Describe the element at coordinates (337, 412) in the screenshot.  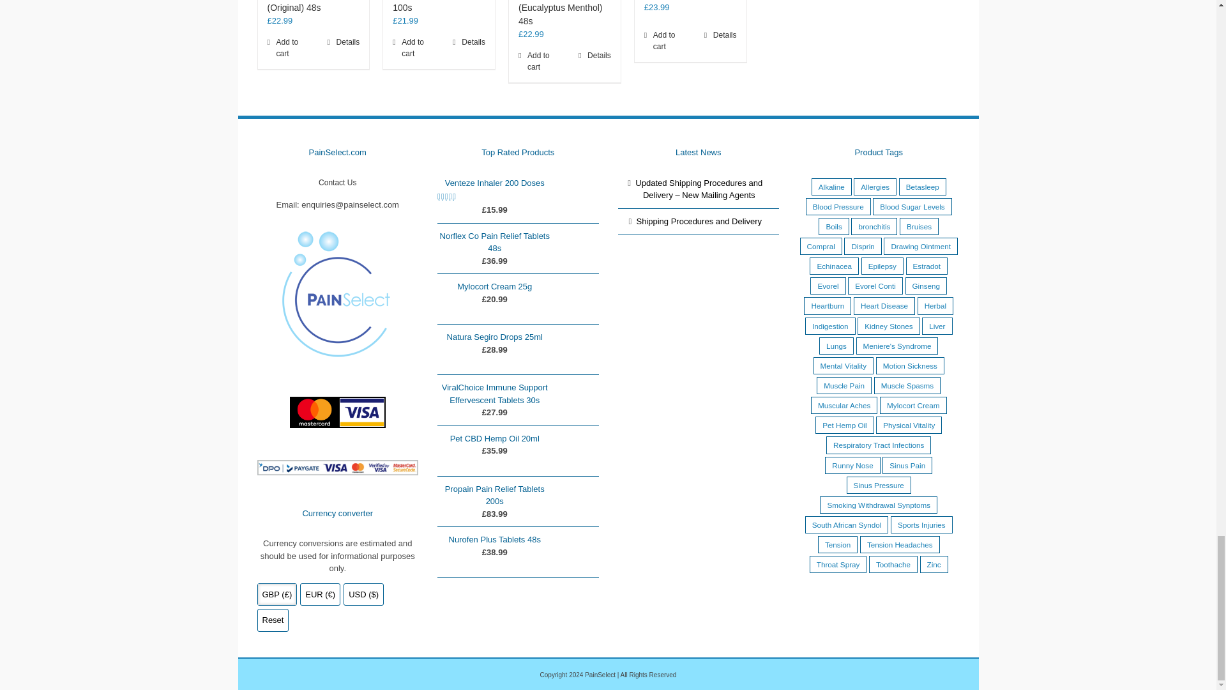
I see `Mastercard and Visa Accepted` at that location.